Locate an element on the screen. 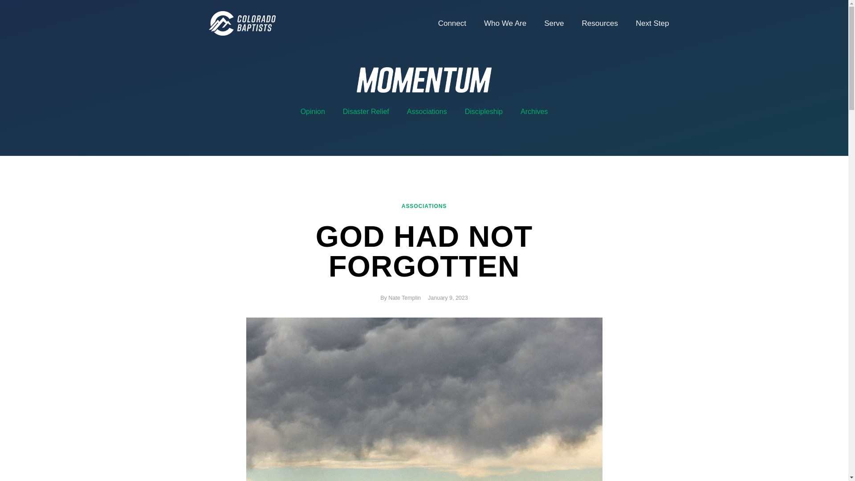  Who We Are is located at coordinates (505, 23).